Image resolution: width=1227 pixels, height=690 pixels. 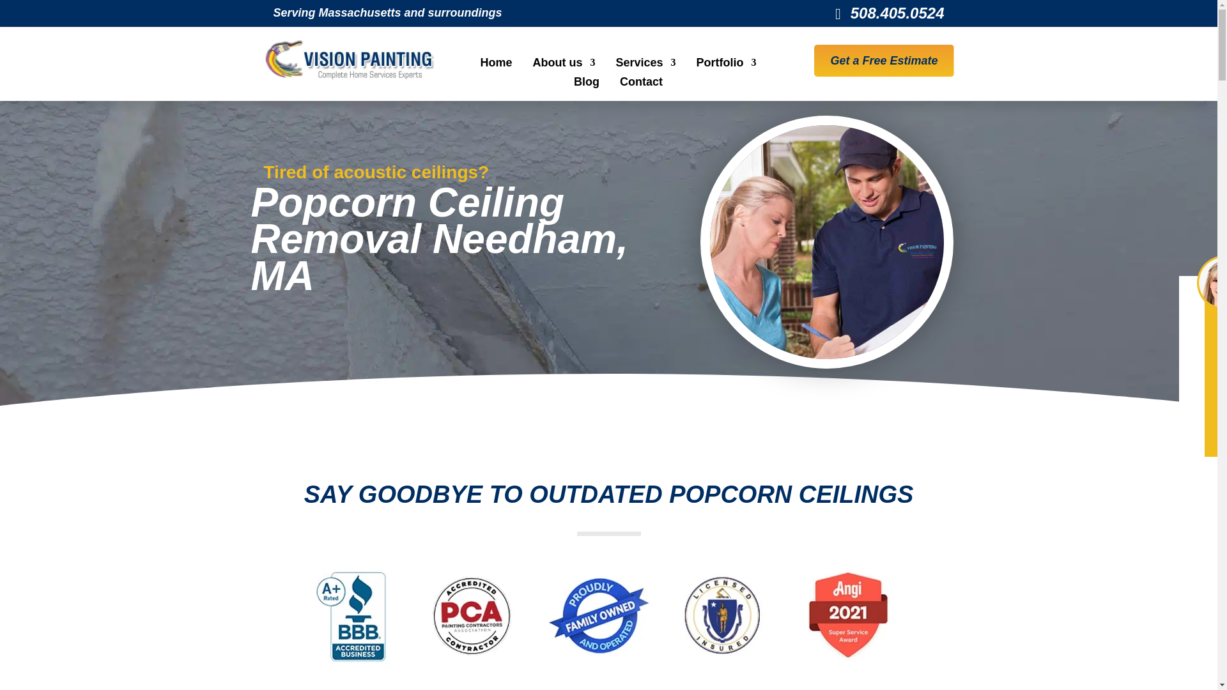 I want to click on vision61, so click(x=349, y=59).